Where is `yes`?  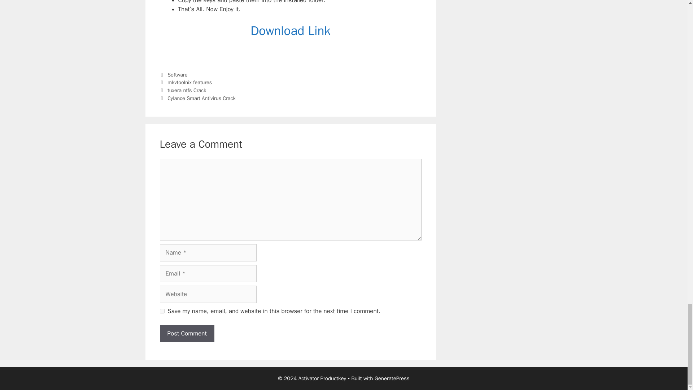
yes is located at coordinates (162, 311).